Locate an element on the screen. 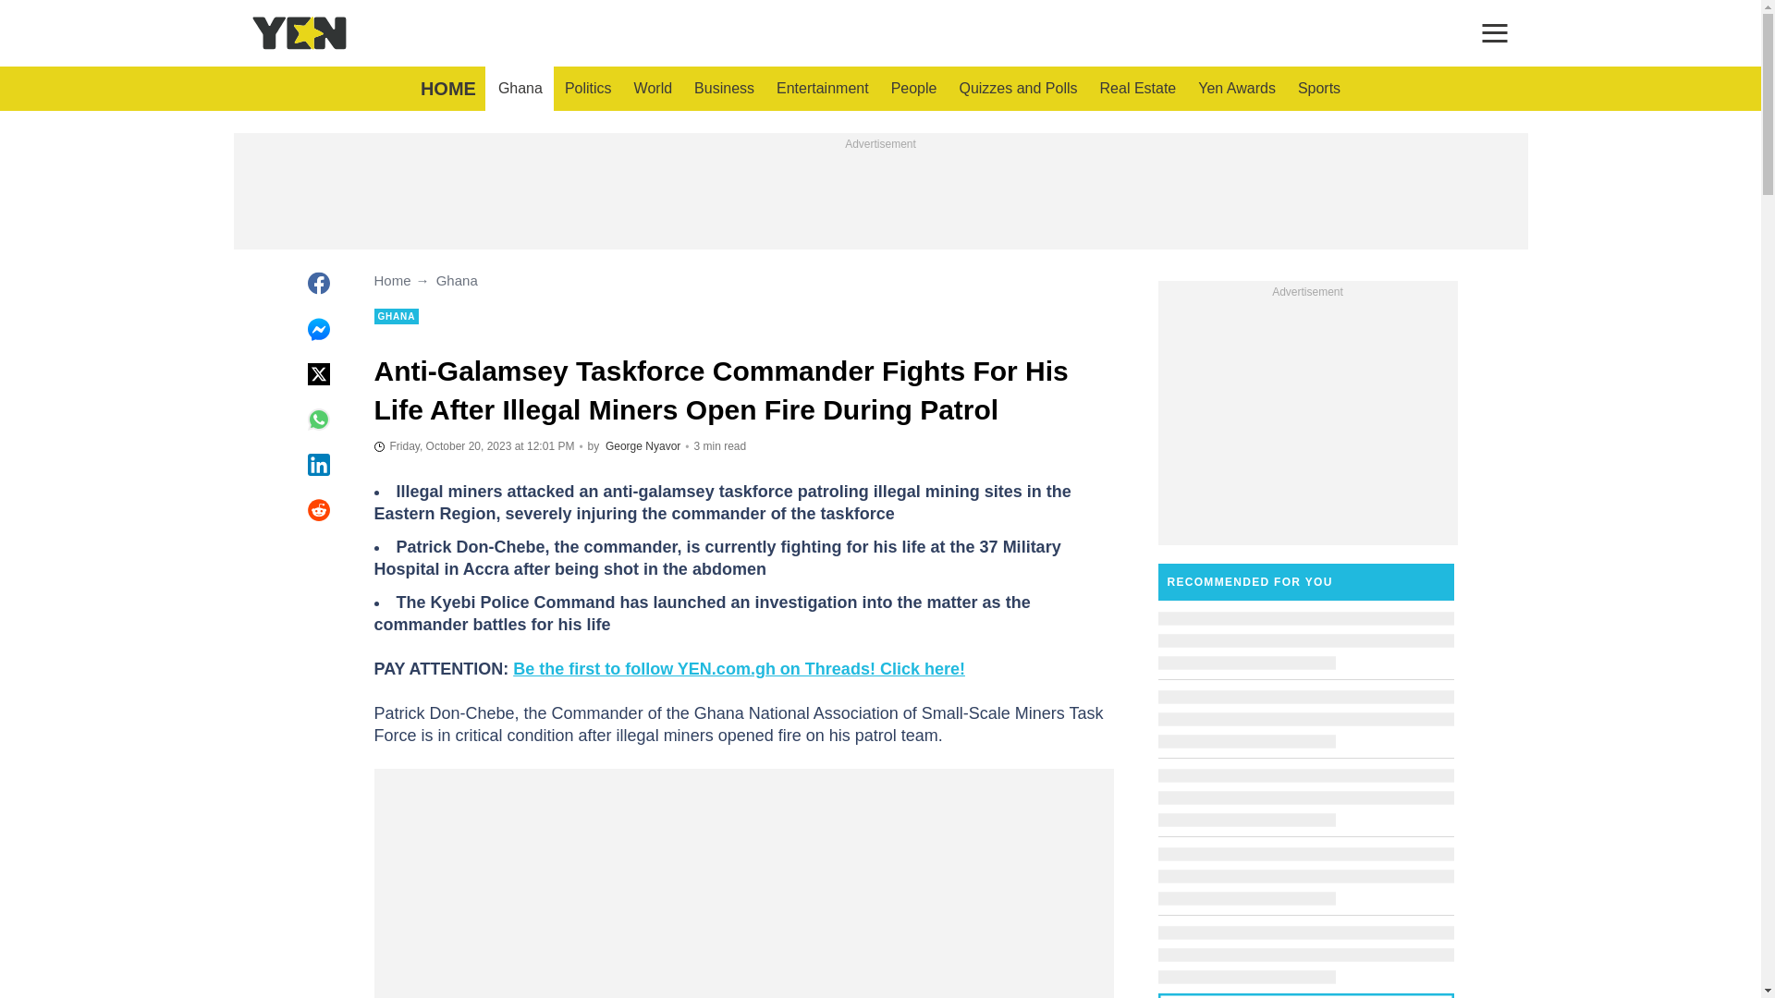  Sports is located at coordinates (1318, 89).